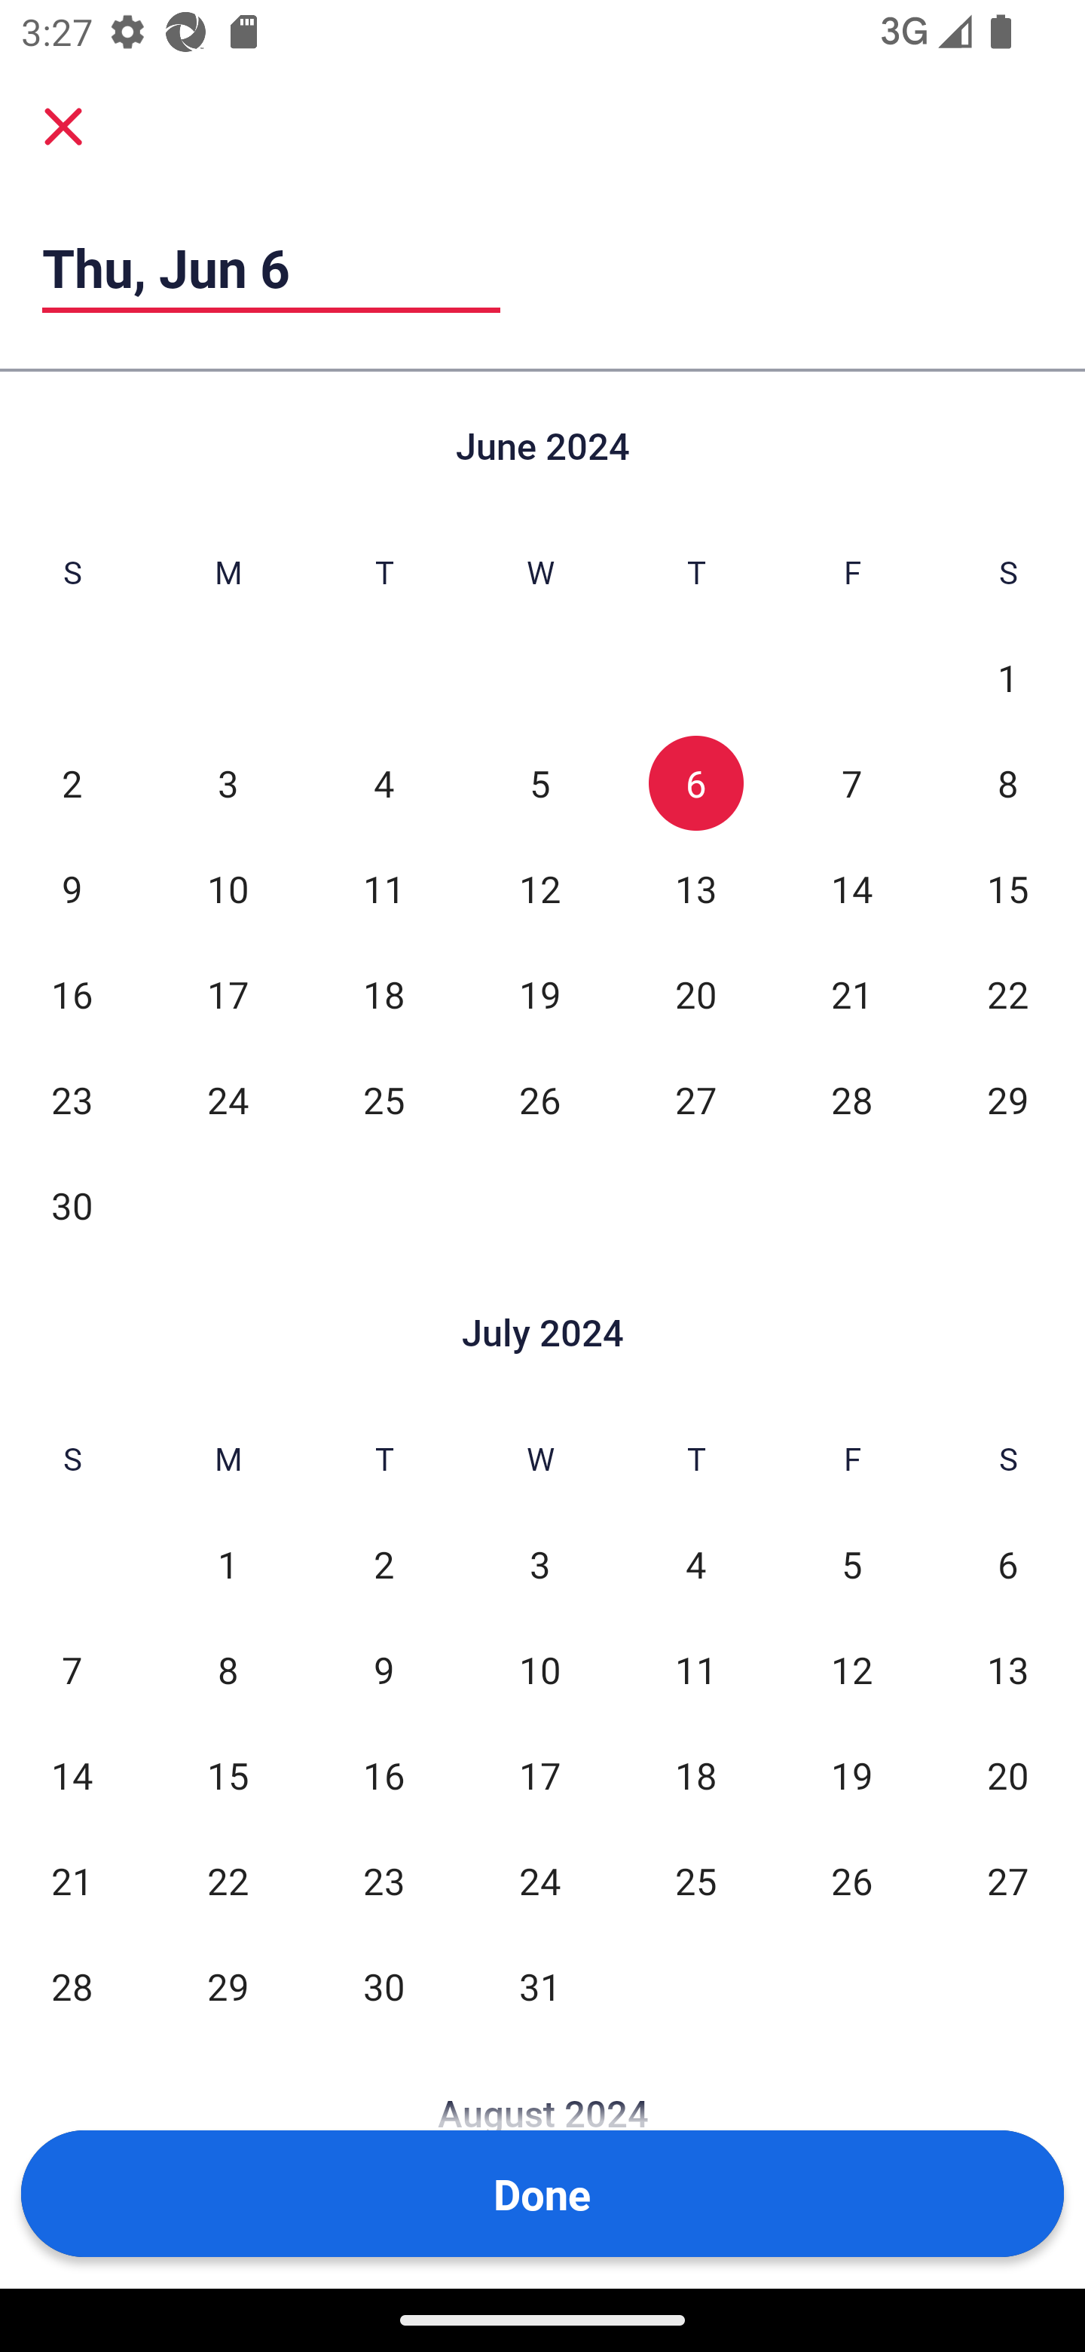  Describe the element at coordinates (72, 994) in the screenshot. I see `16 Sun, Jun 16, Not Selected` at that location.